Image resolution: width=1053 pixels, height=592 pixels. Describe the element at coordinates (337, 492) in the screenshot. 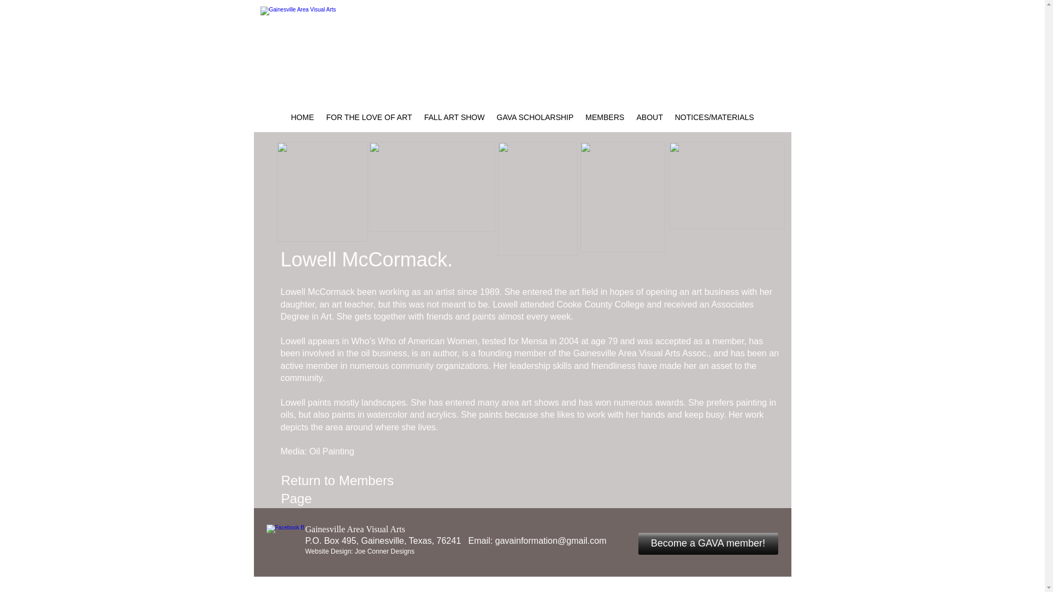

I see `Return to Members Page` at that location.